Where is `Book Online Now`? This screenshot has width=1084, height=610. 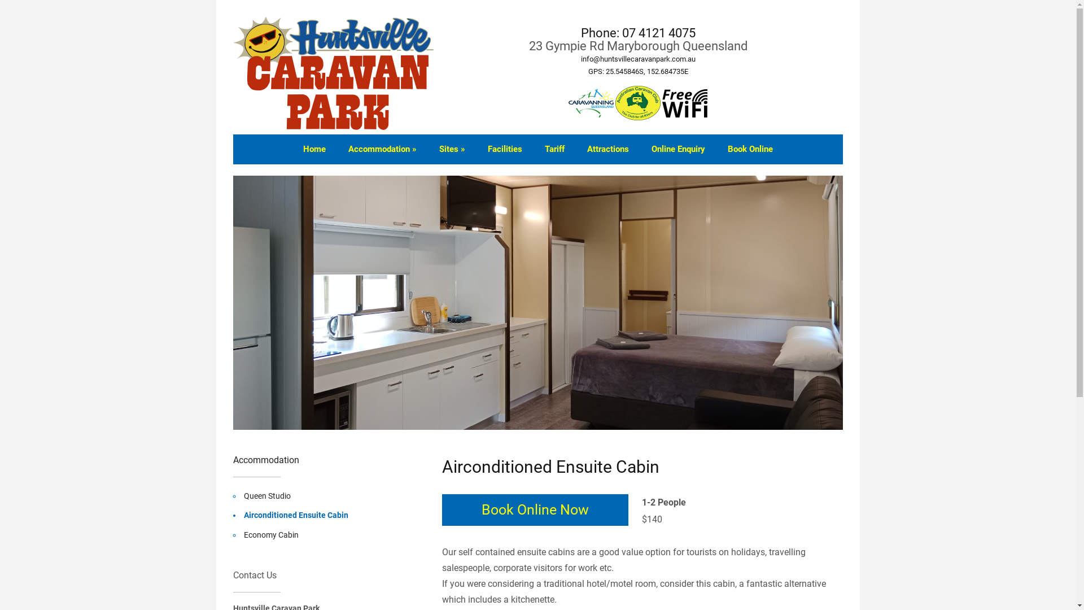 Book Online Now is located at coordinates (535, 510).